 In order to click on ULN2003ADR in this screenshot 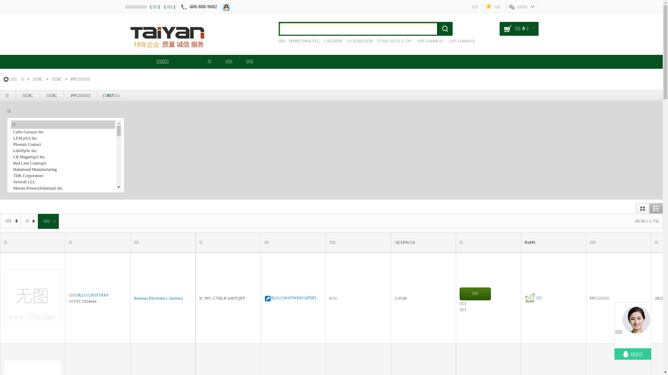, I will do `click(360, 41)`.